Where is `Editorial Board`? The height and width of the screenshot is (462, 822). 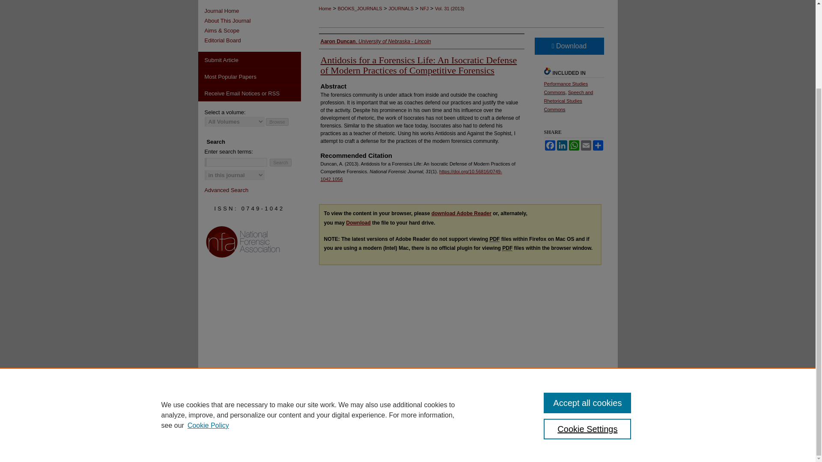
Editorial Board is located at coordinates (253, 40).